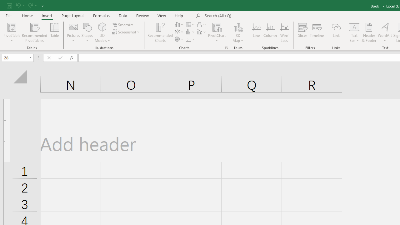 The width and height of the screenshot is (400, 225). What do you see at coordinates (270, 32) in the screenshot?
I see `Column` at bounding box center [270, 32].